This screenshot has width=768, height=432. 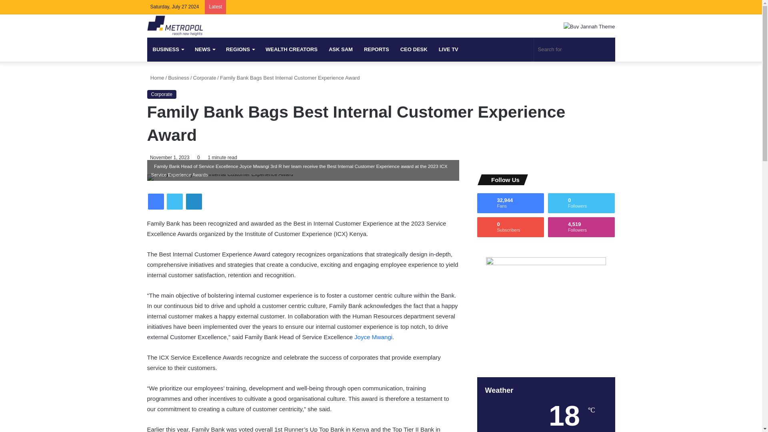 What do you see at coordinates (609, 7) in the screenshot?
I see `Instagram` at bounding box center [609, 7].